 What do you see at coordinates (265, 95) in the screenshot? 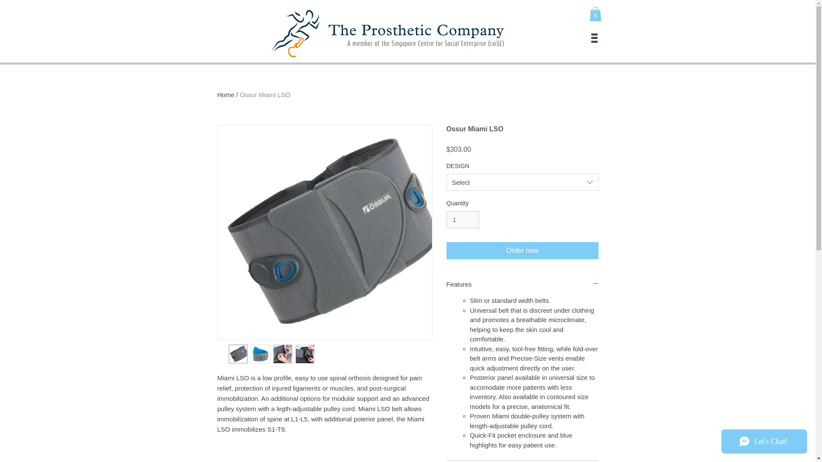
I see `Ossur Miami LSO` at bounding box center [265, 95].